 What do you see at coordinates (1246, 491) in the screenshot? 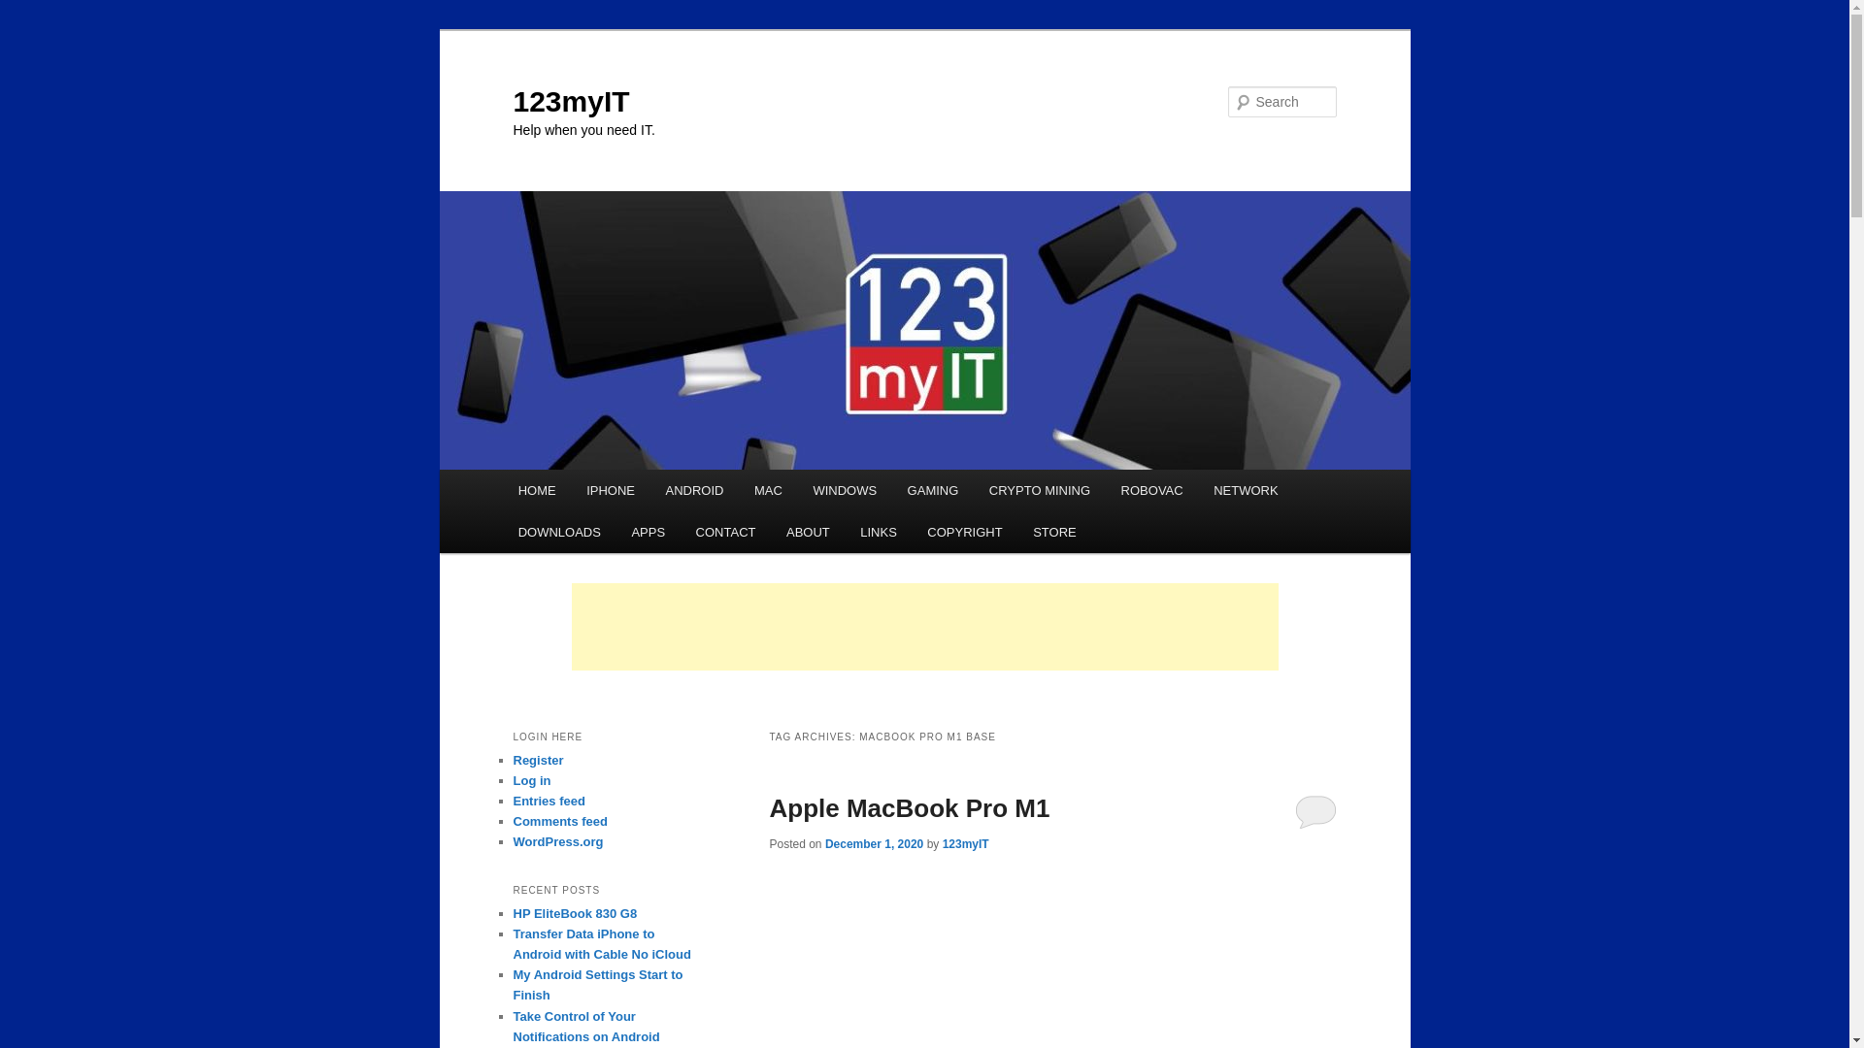
I see `NETWORK` at bounding box center [1246, 491].